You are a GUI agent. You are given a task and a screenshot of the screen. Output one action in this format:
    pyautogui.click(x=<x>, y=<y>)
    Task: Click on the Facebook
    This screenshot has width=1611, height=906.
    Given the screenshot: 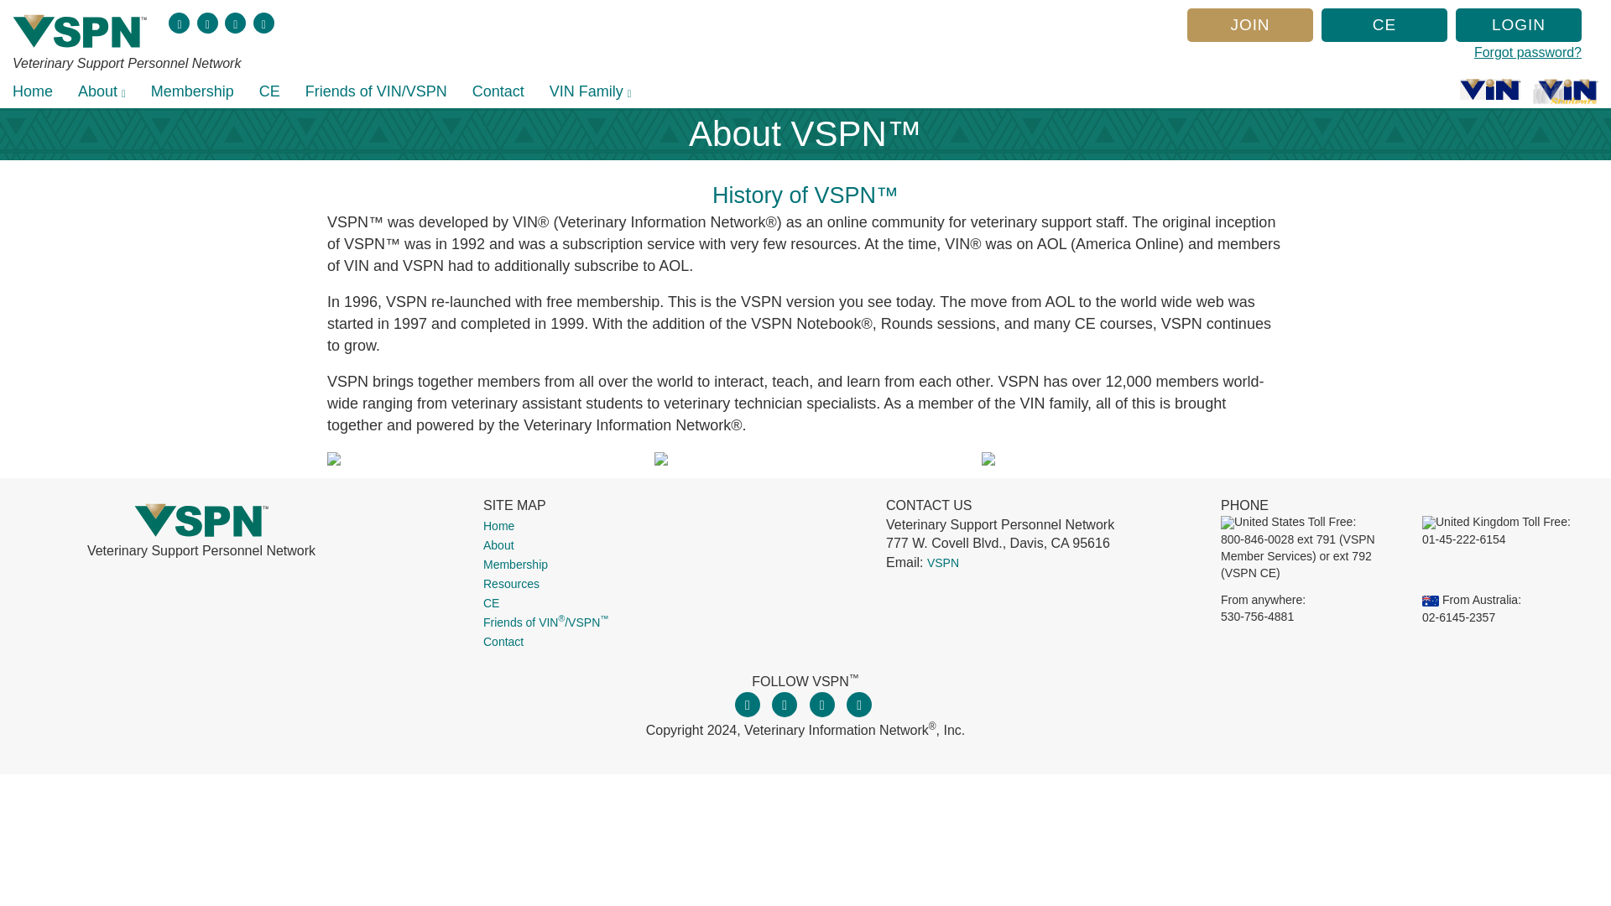 What is the action you would take?
    pyautogui.click(x=180, y=23)
    